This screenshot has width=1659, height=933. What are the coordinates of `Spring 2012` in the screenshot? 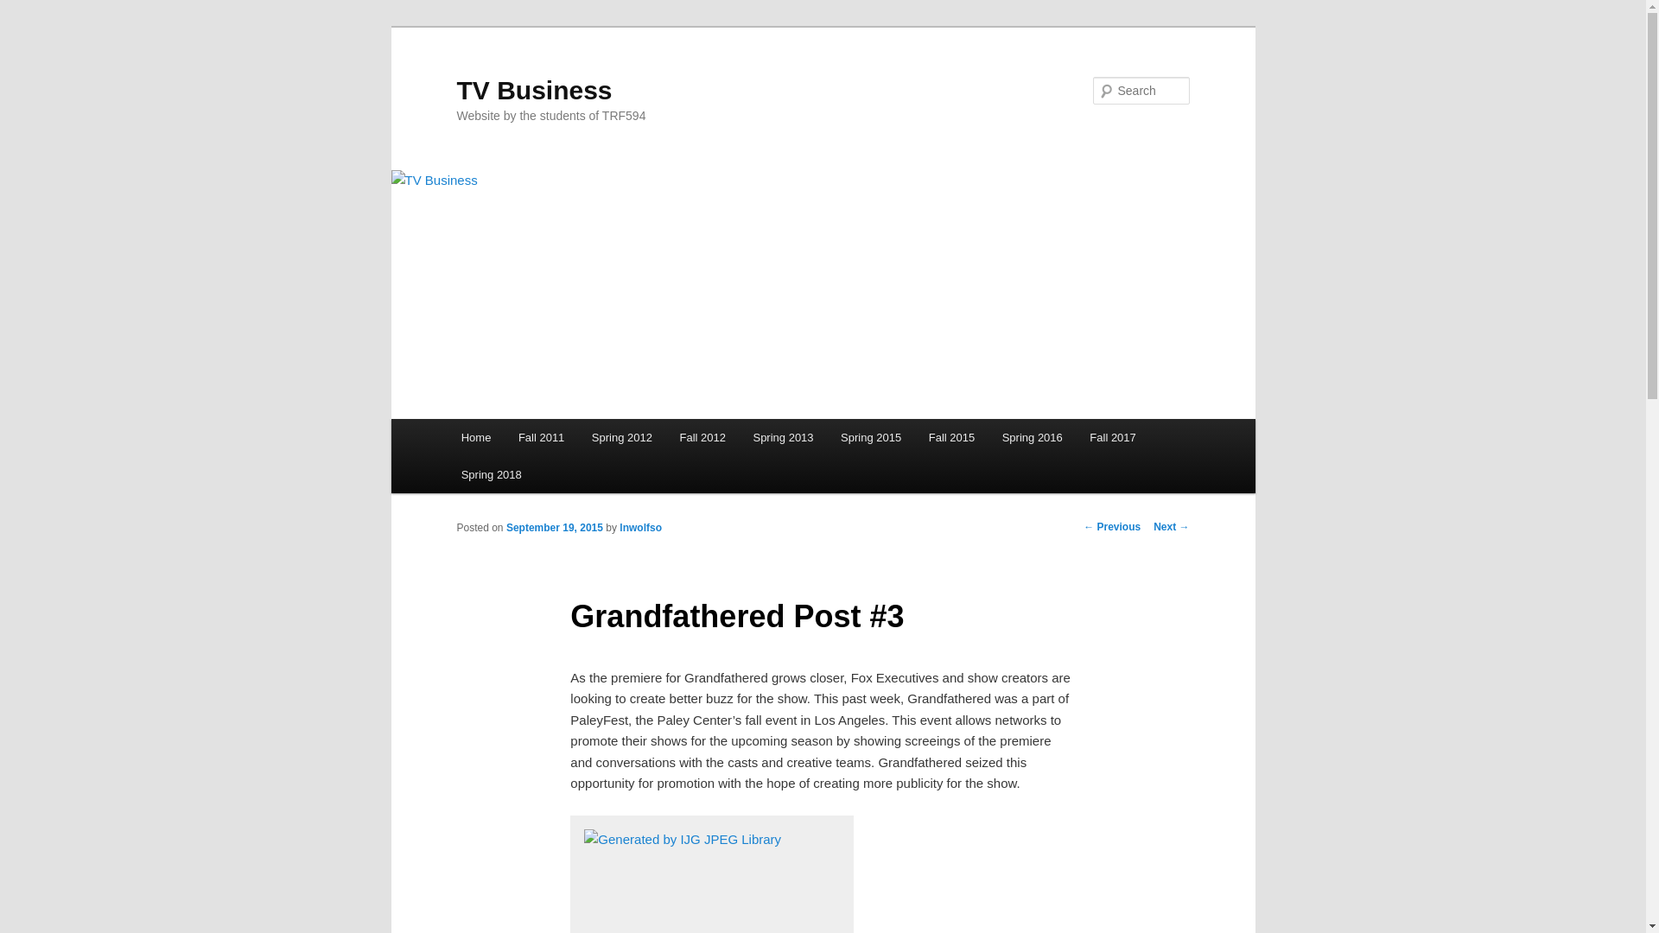 It's located at (622, 437).